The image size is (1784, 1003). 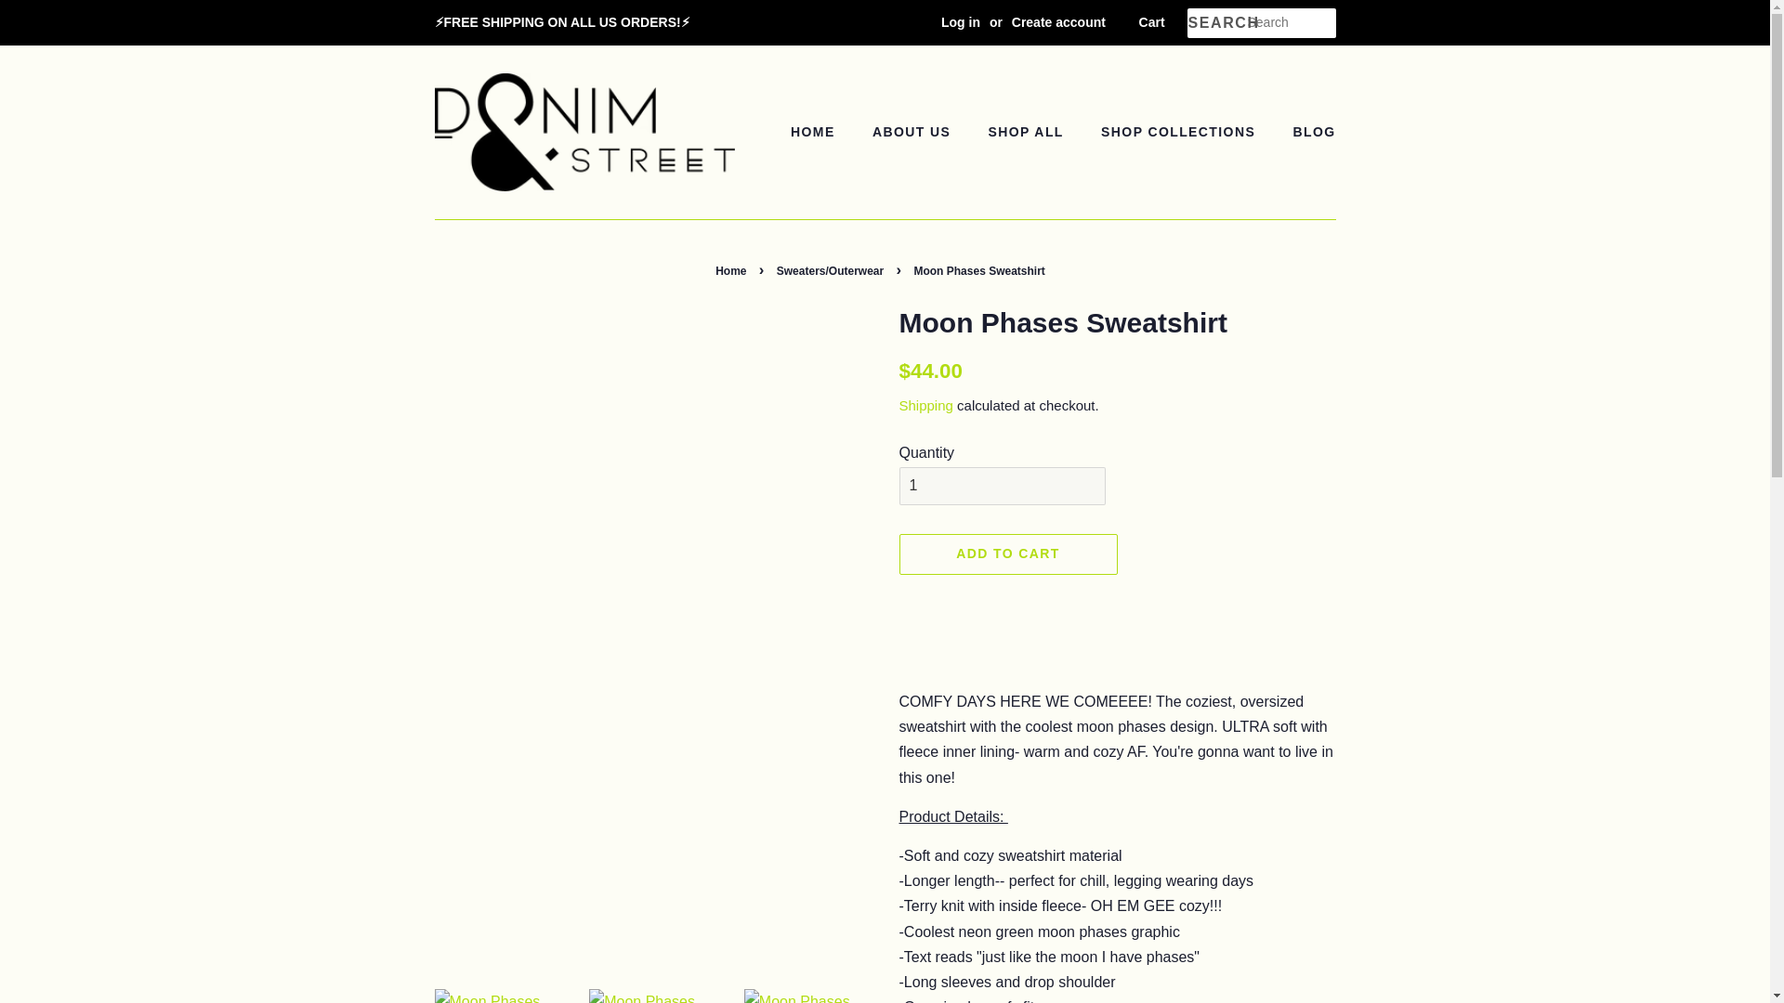 What do you see at coordinates (1152, 22) in the screenshot?
I see `Cart` at bounding box center [1152, 22].